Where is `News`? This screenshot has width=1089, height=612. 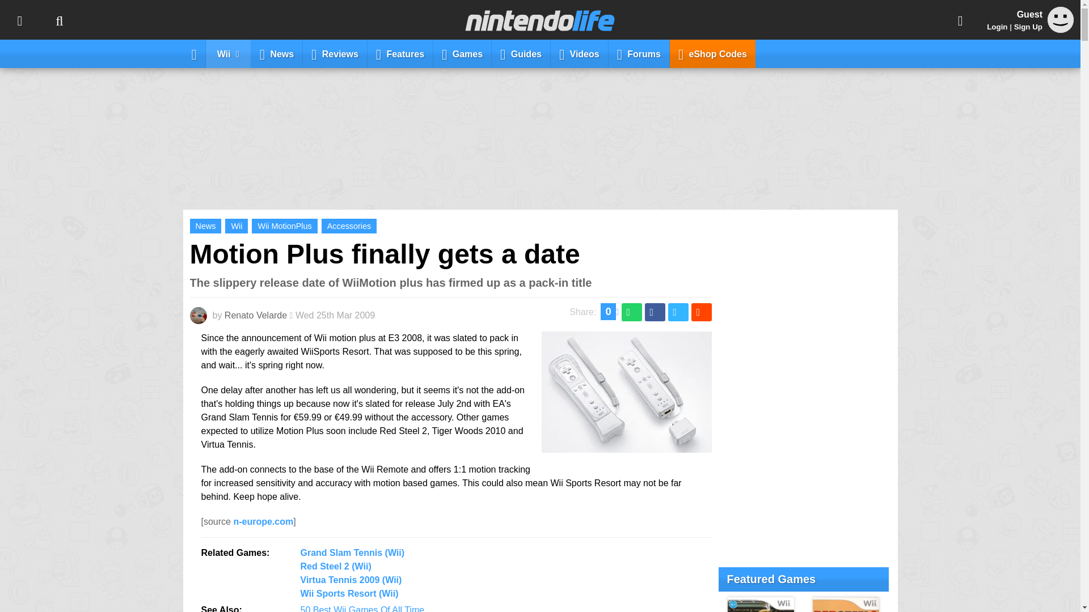
News is located at coordinates (205, 226).